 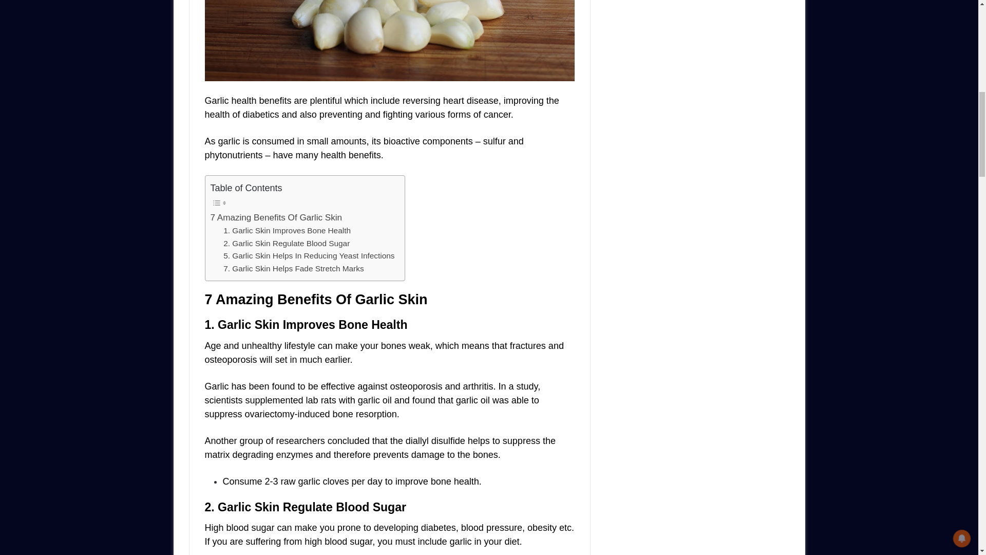 I want to click on 5. Garlic Skin Helps In Reducing Yeast Infections, so click(x=309, y=256).